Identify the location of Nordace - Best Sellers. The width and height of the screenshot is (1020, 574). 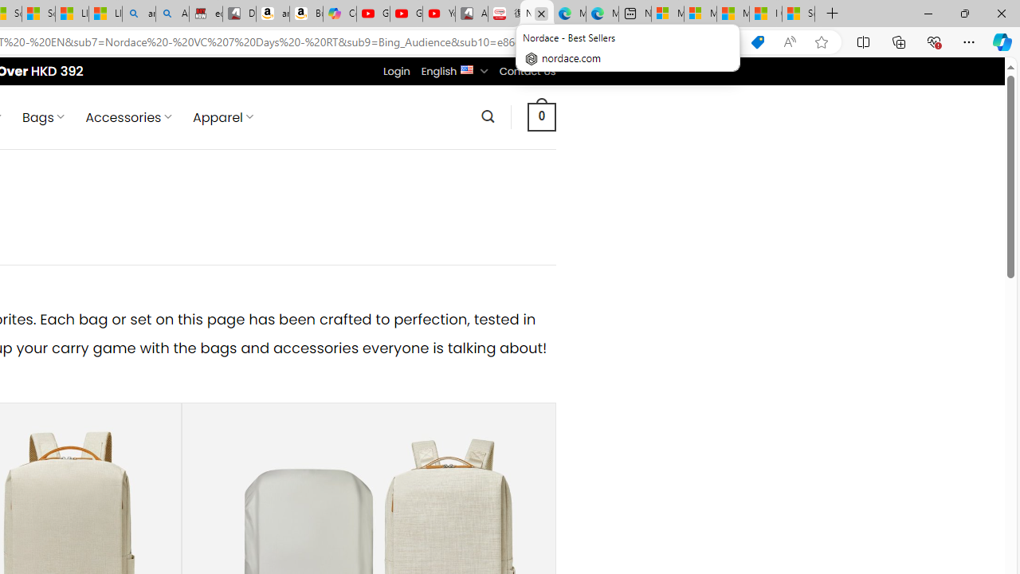
(537, 14).